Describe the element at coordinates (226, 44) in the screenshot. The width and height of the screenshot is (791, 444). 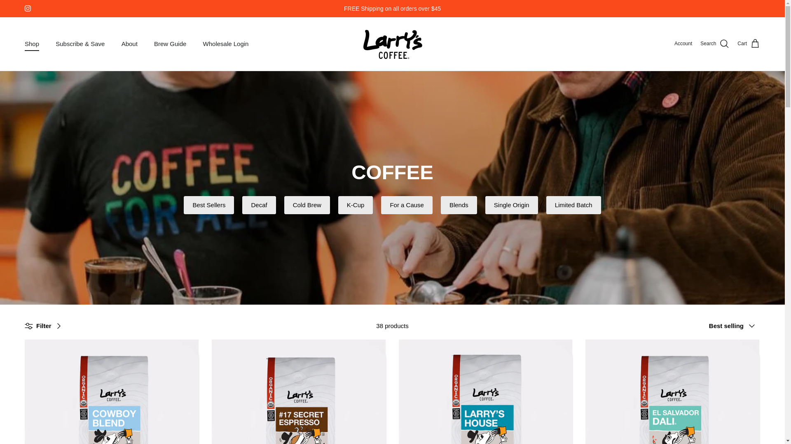
I see `Wholesale Login` at that location.